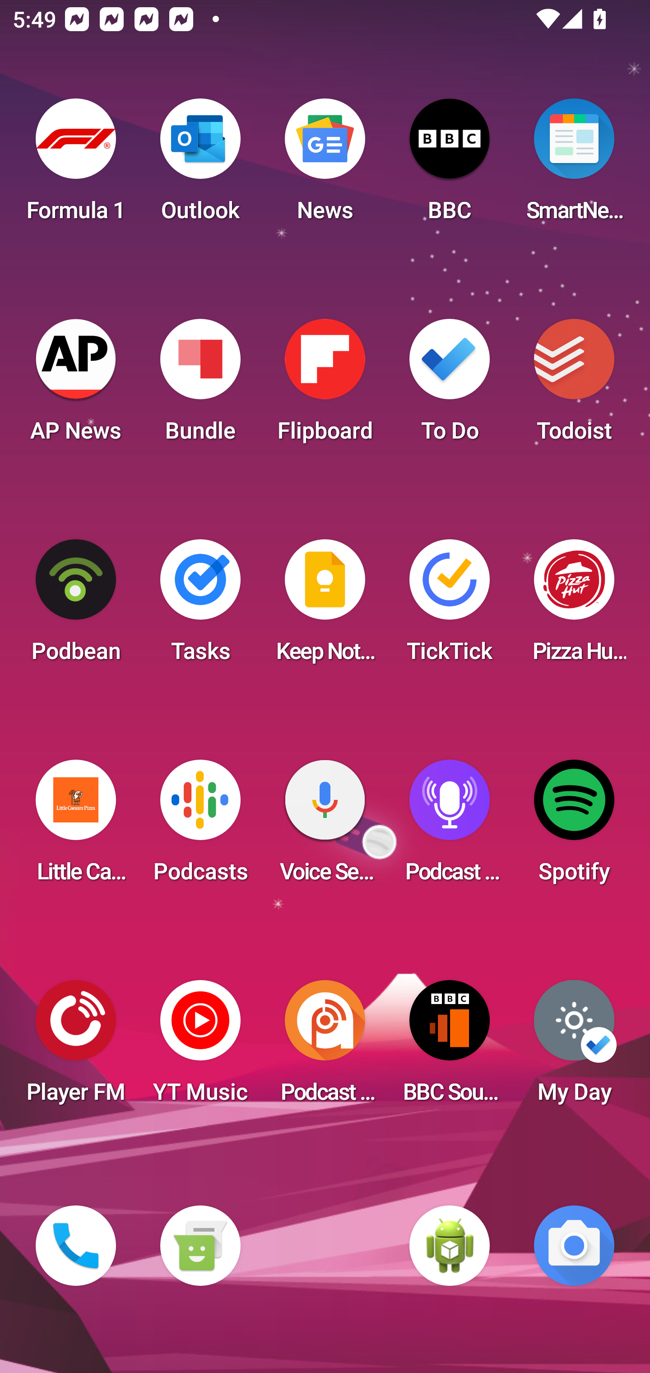 This screenshot has width=650, height=1373. Describe the element at coordinates (325, 165) in the screenshot. I see `News` at that location.